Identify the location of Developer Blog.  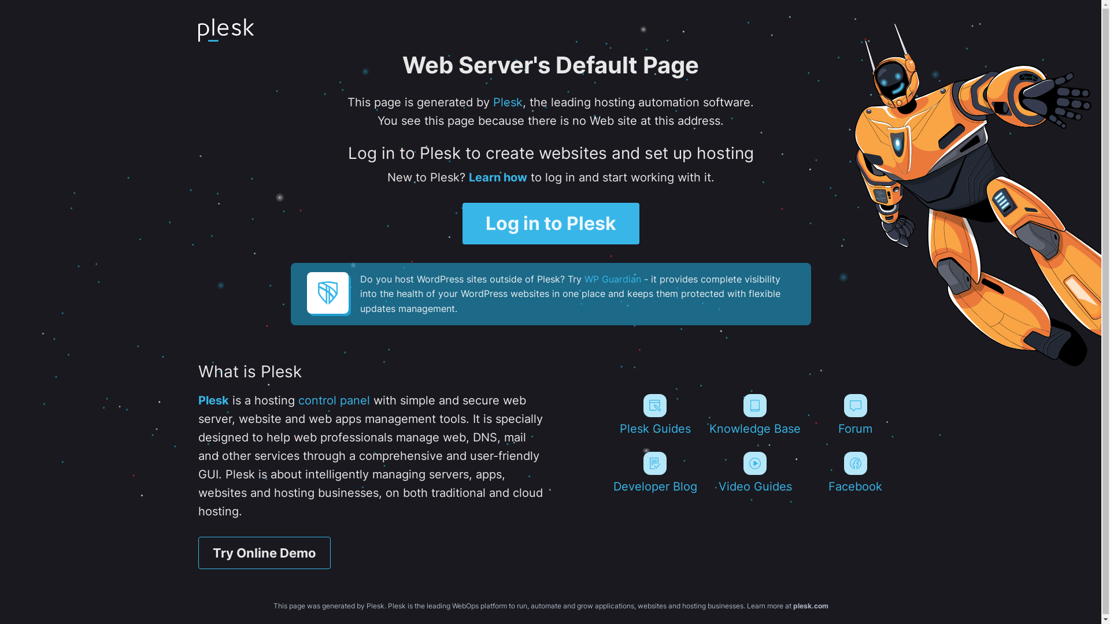
(654, 473).